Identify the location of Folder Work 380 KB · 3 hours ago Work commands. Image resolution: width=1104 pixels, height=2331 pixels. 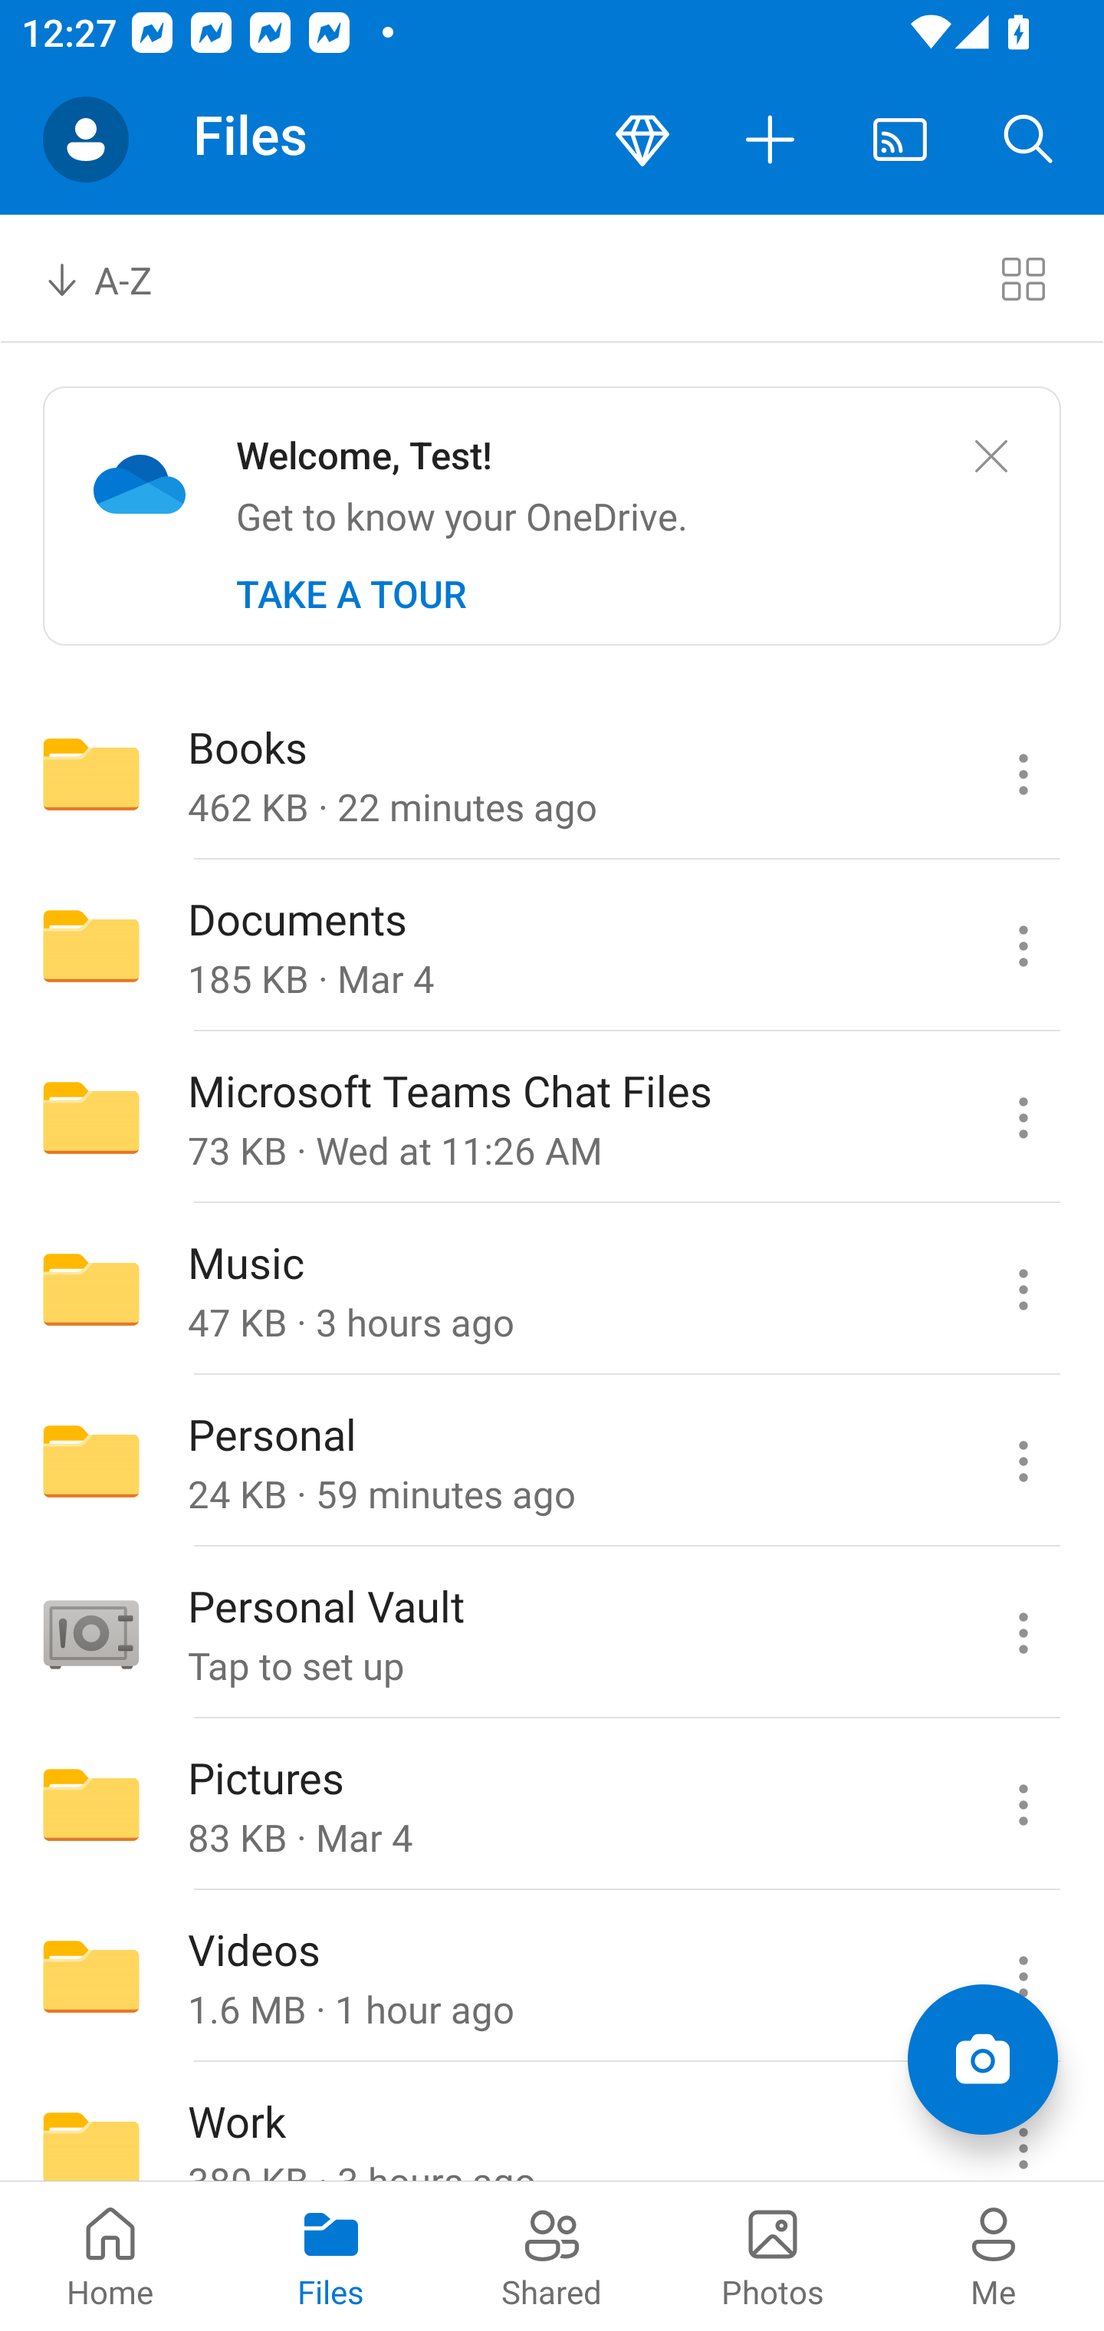
(552, 2122).